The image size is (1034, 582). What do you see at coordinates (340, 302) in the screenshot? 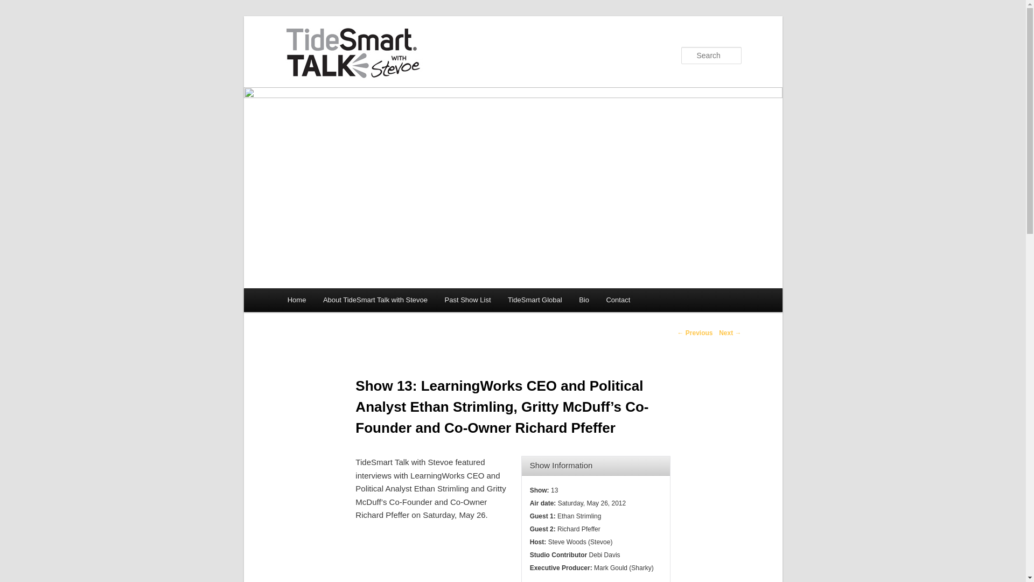
I see `Skip to secondary content` at bounding box center [340, 302].